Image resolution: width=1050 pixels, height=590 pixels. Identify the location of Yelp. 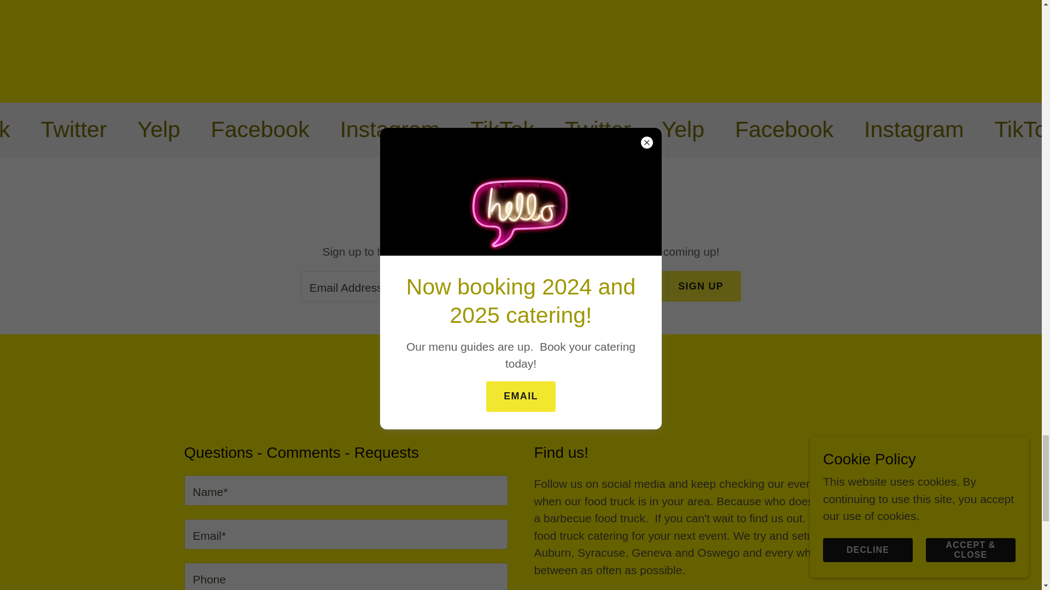
(445, 129).